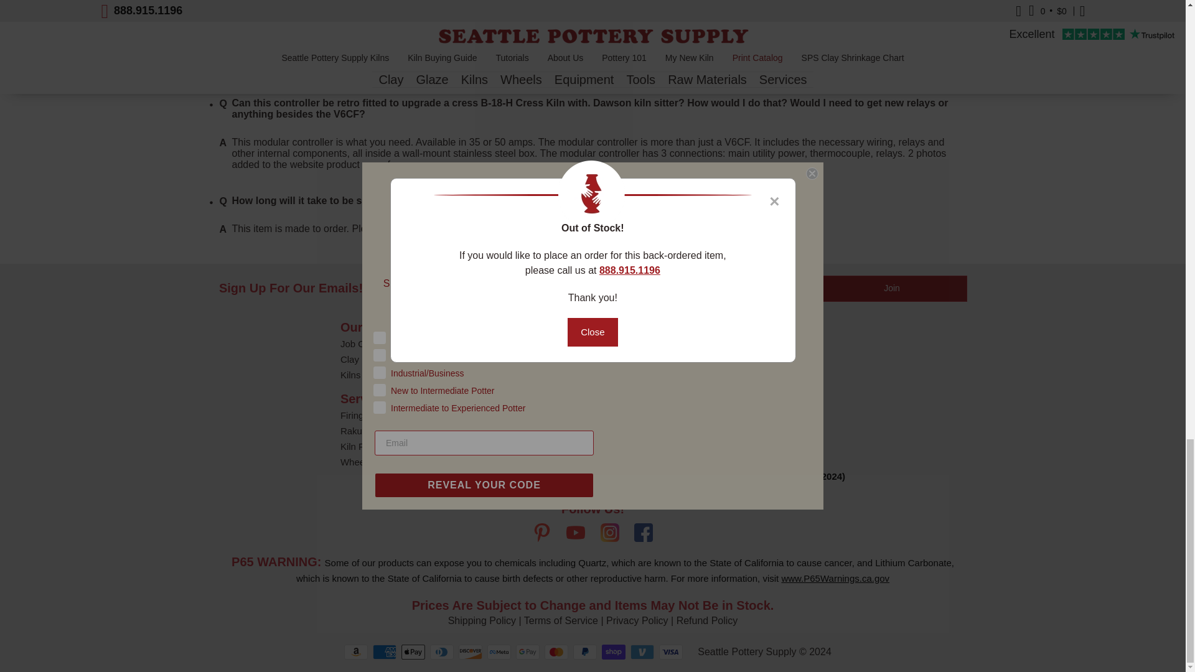 This screenshot has height=672, width=1195. What do you see at coordinates (442, 651) in the screenshot?
I see `Diners Club` at bounding box center [442, 651].